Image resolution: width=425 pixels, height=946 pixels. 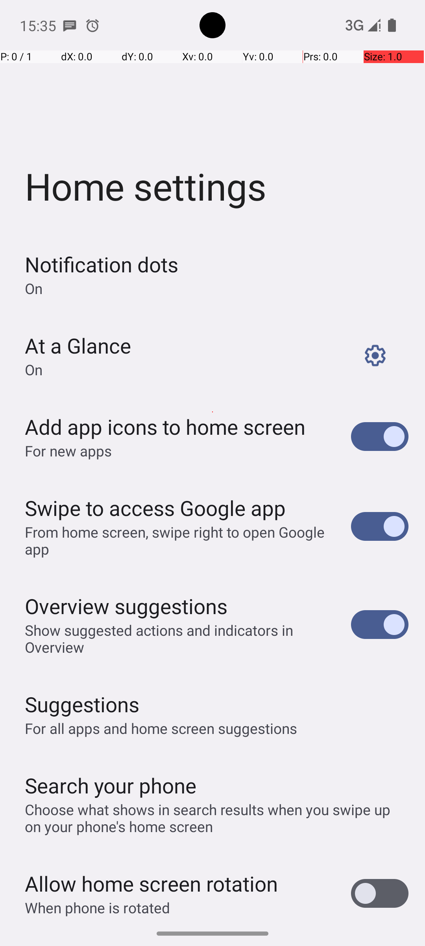 I want to click on Customize, so click(x=375, y=356).